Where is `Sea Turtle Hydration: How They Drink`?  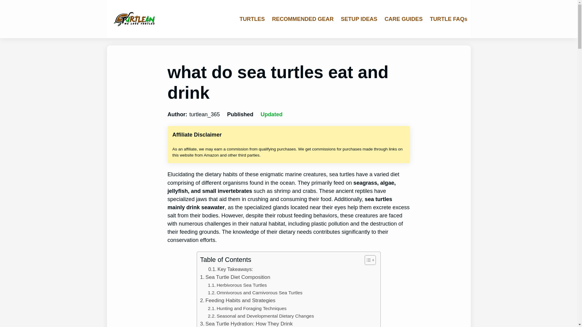 Sea Turtle Hydration: How They Drink is located at coordinates (246, 323).